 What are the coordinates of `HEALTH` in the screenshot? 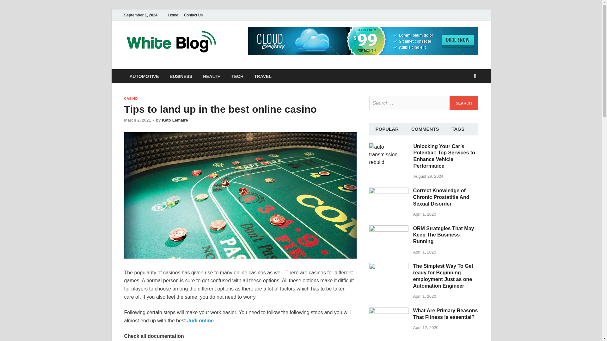 It's located at (212, 76).